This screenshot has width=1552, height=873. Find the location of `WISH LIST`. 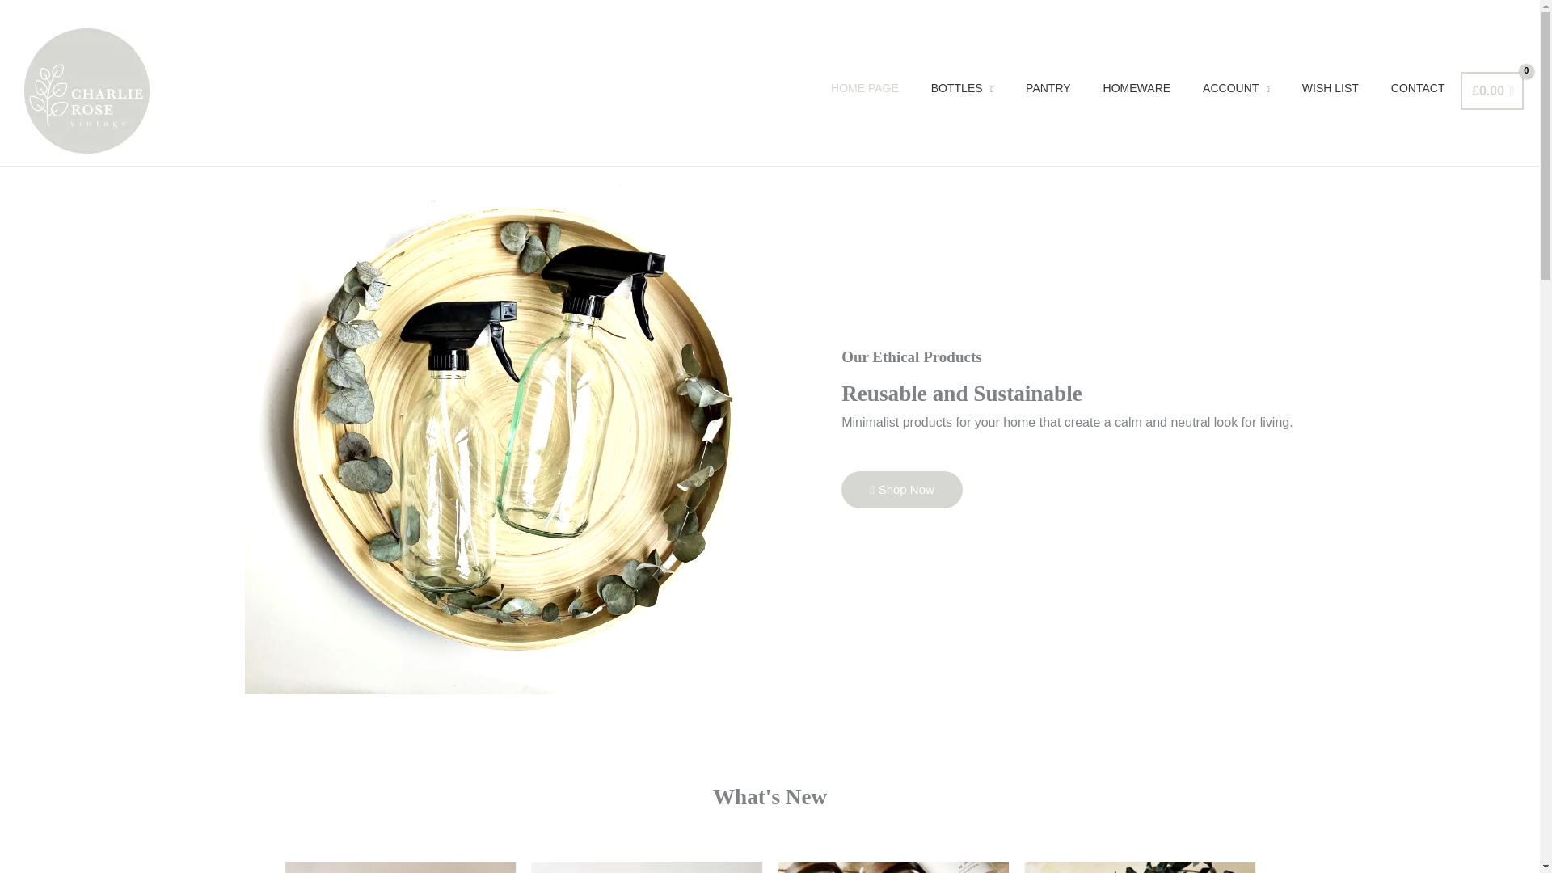

WISH LIST is located at coordinates (1331, 87).